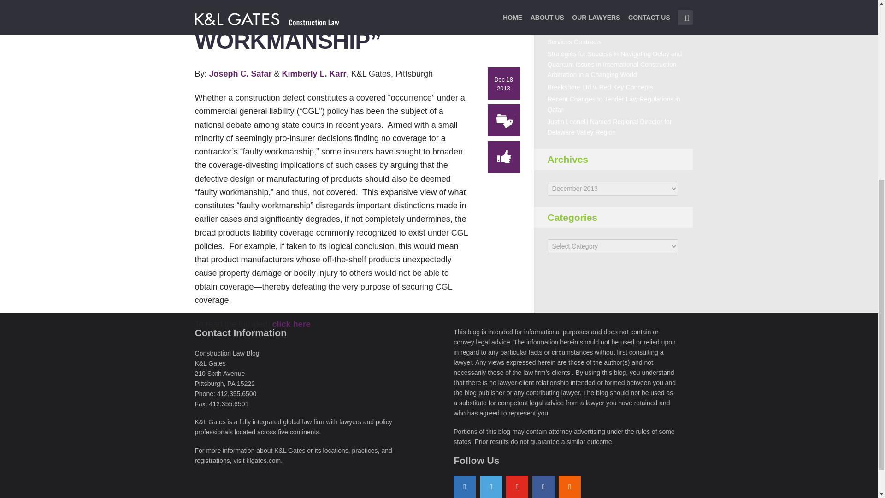  I want to click on klgates.com, so click(264, 460).